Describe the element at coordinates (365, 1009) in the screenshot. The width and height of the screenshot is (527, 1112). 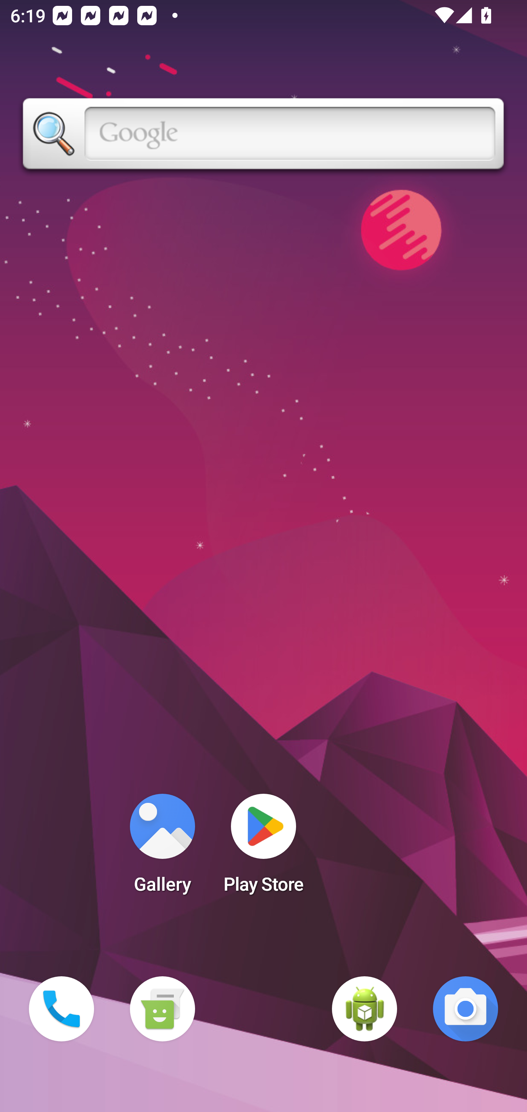
I see `WebView Browser Tester` at that location.